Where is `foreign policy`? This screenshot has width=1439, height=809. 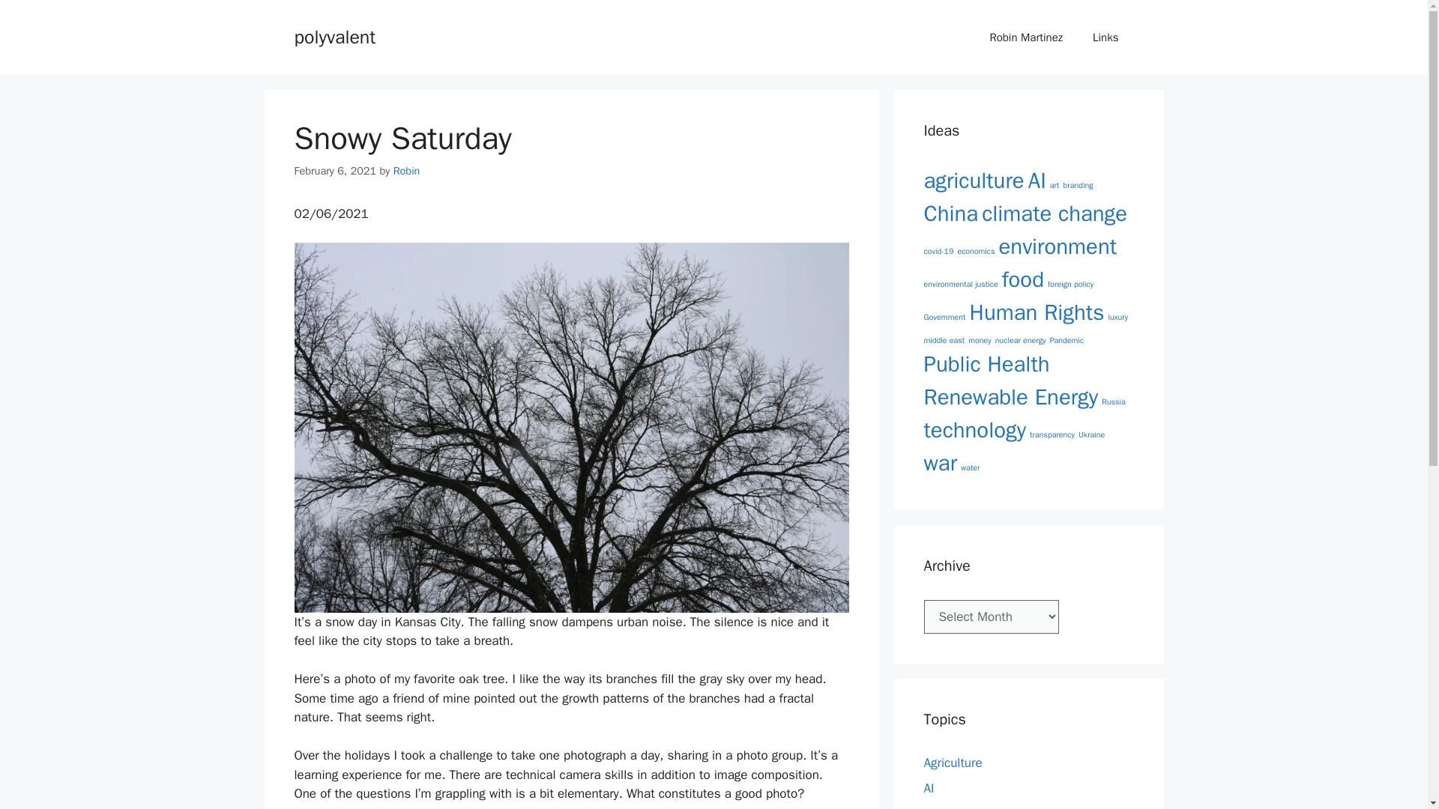 foreign policy is located at coordinates (1070, 283).